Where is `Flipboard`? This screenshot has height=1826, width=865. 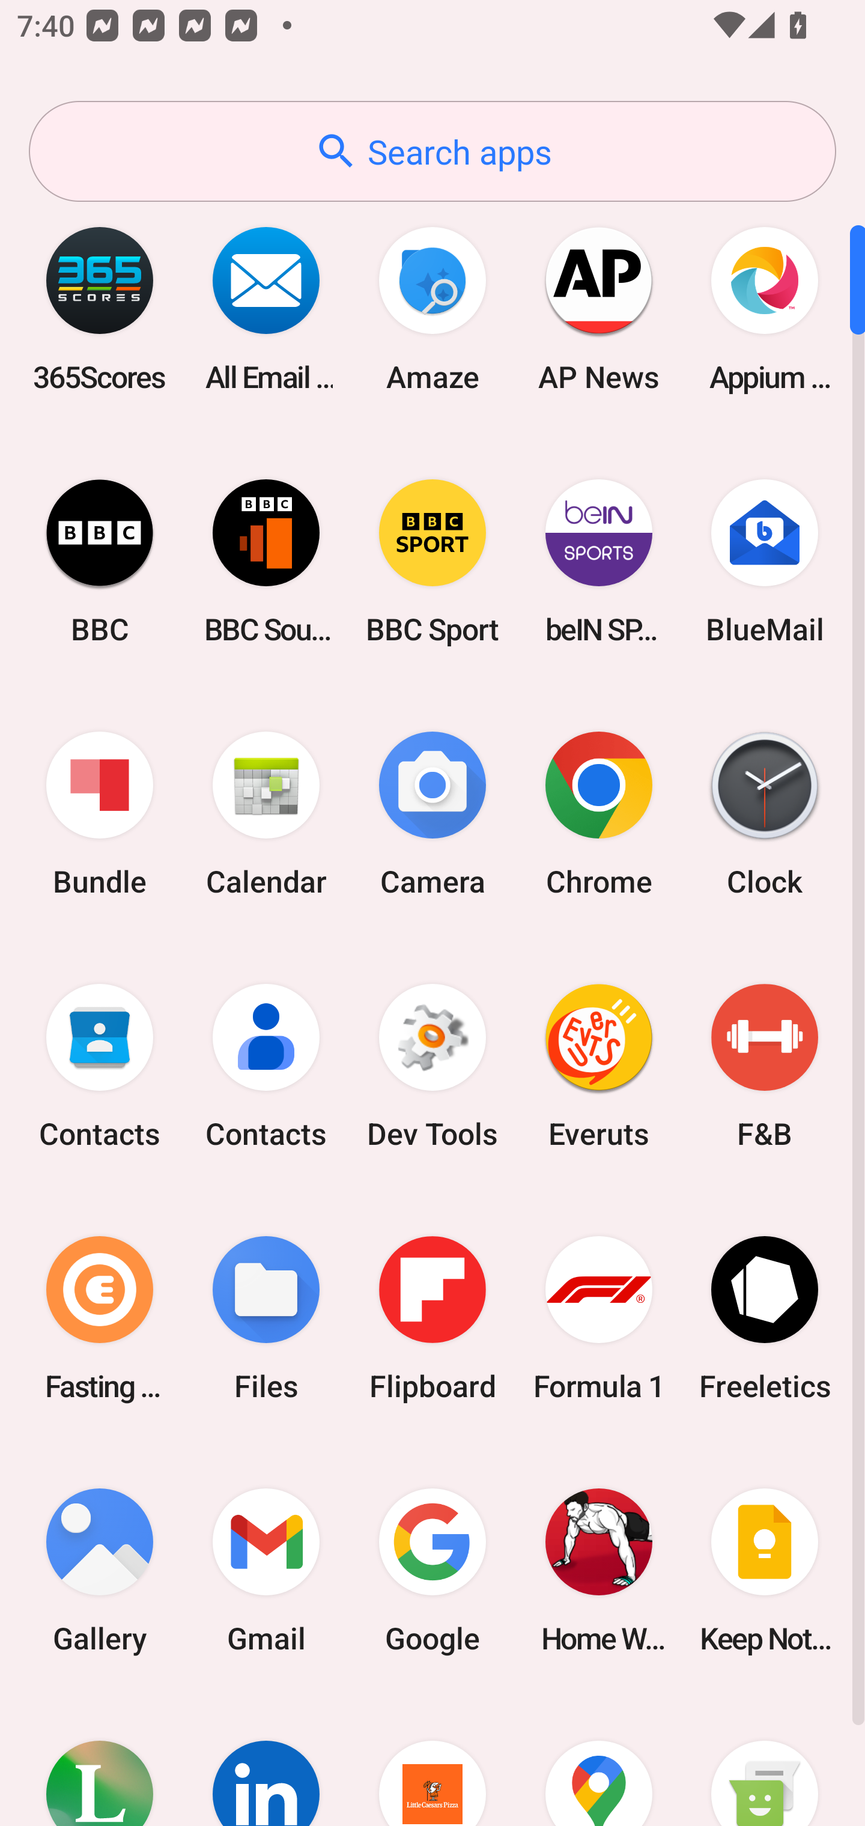 Flipboard is located at coordinates (432, 1318).